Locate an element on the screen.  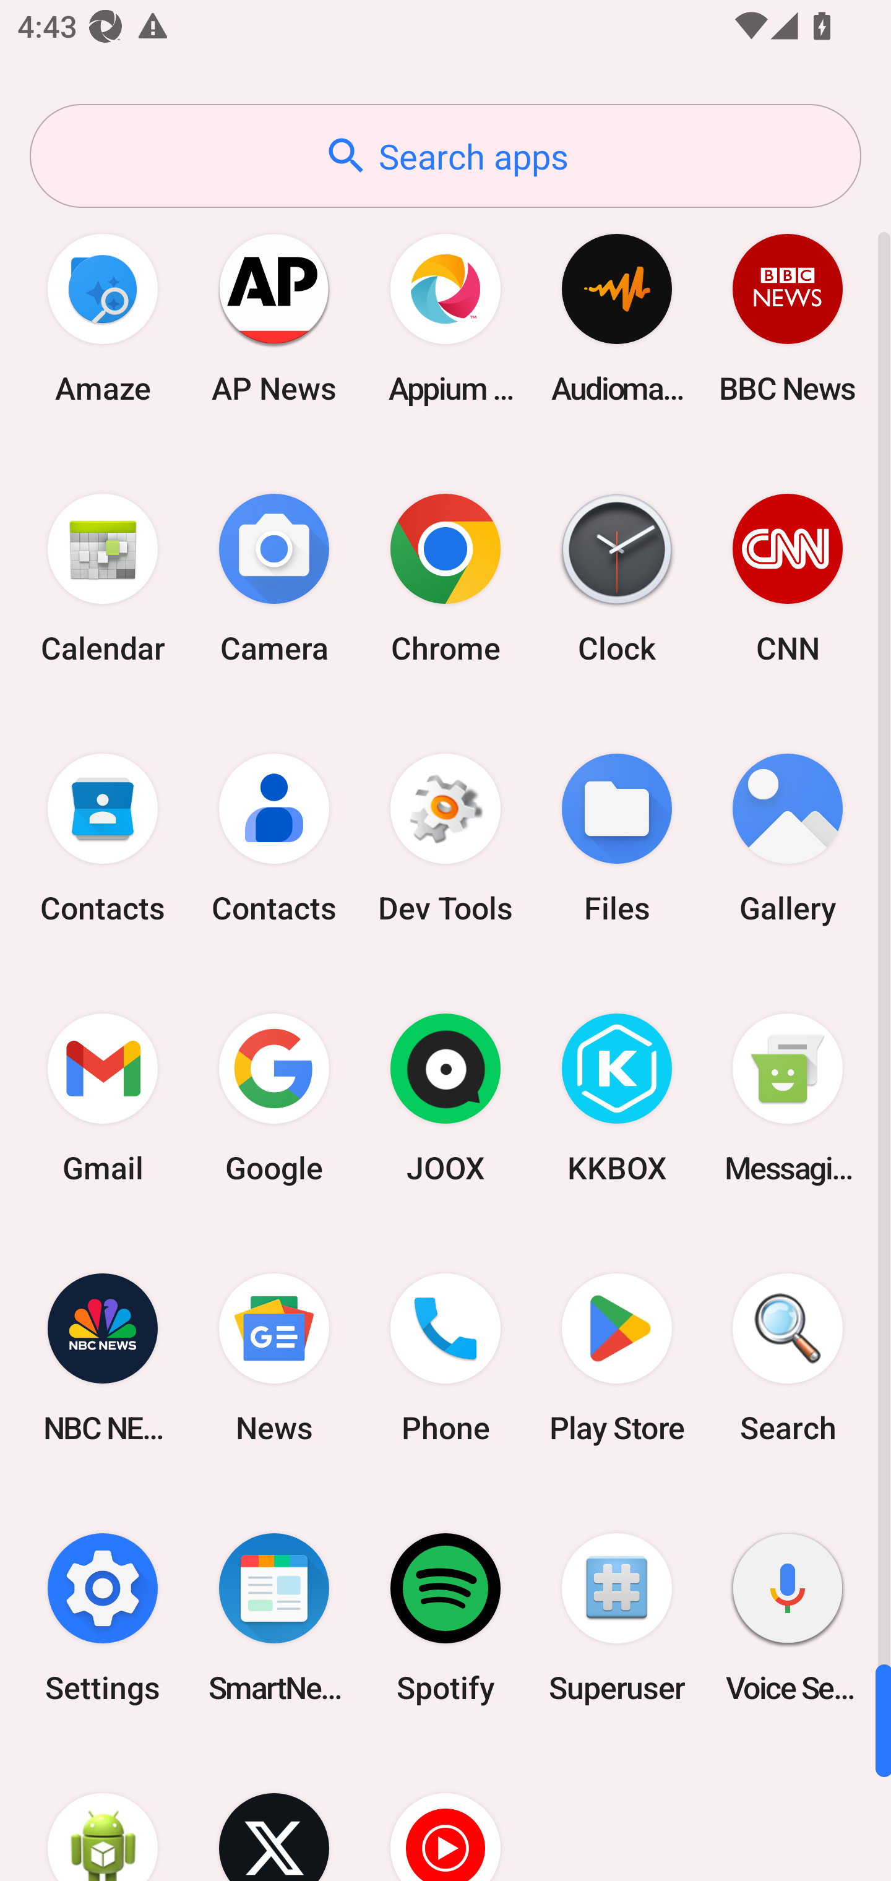
Superuser is located at coordinates (616, 1617).